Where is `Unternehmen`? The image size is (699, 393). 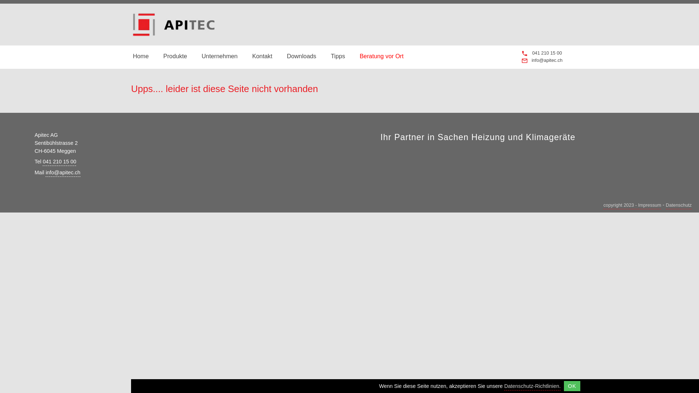 Unternehmen is located at coordinates (220, 56).